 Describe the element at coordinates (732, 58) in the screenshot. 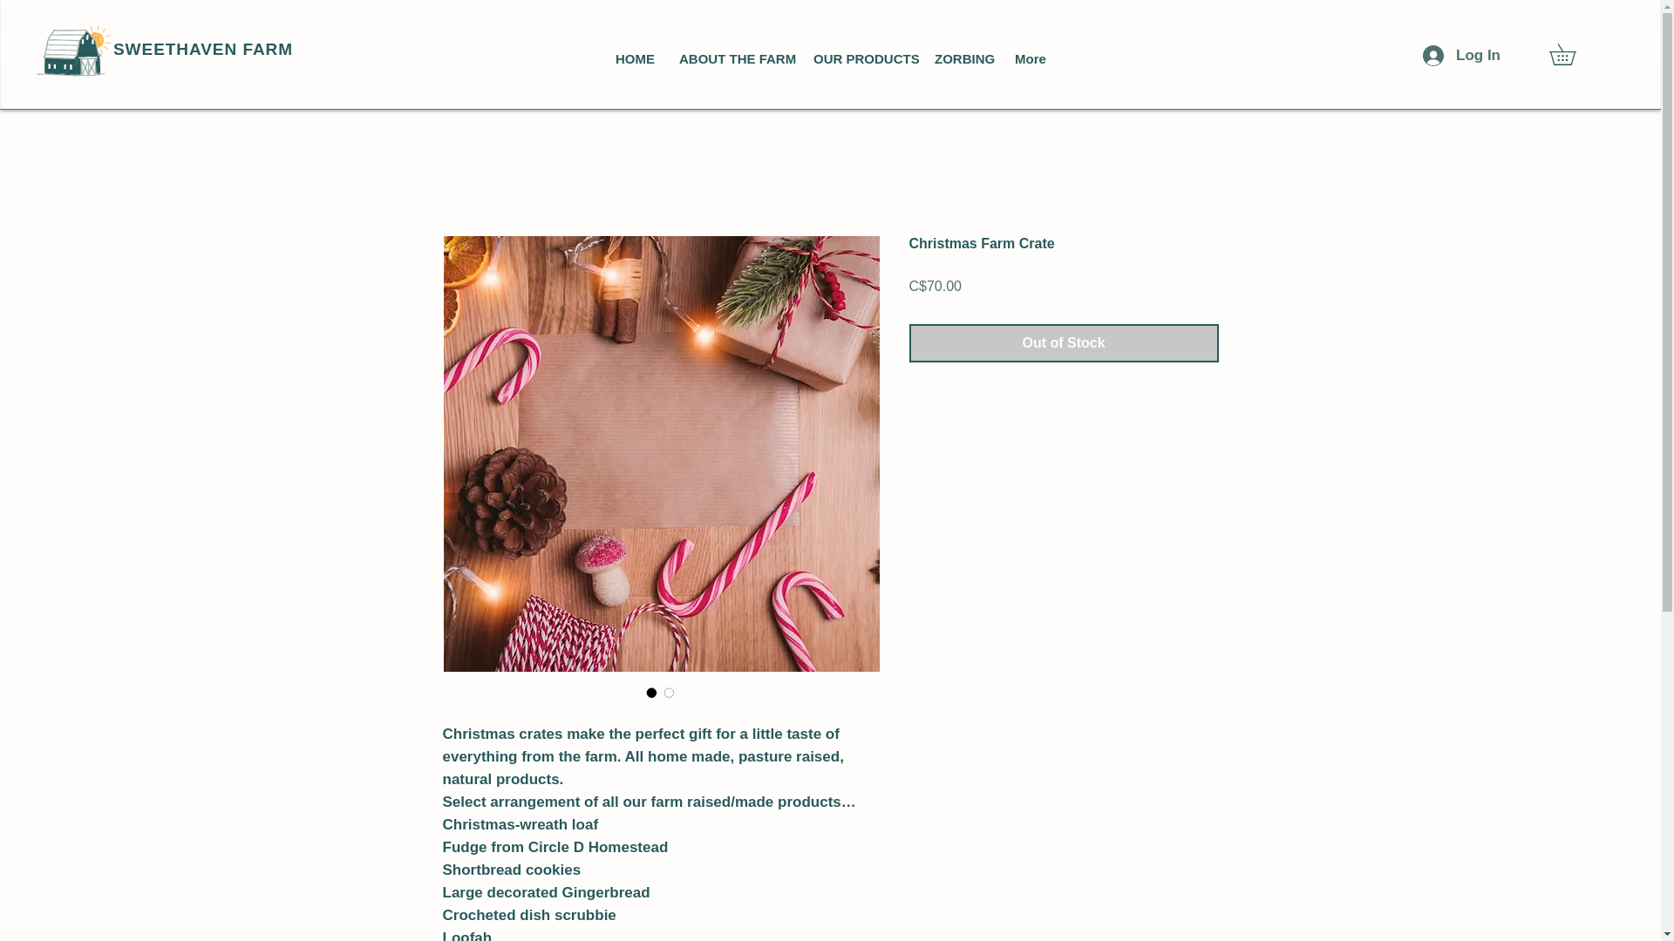

I see `ABOUT THE FARM` at that location.